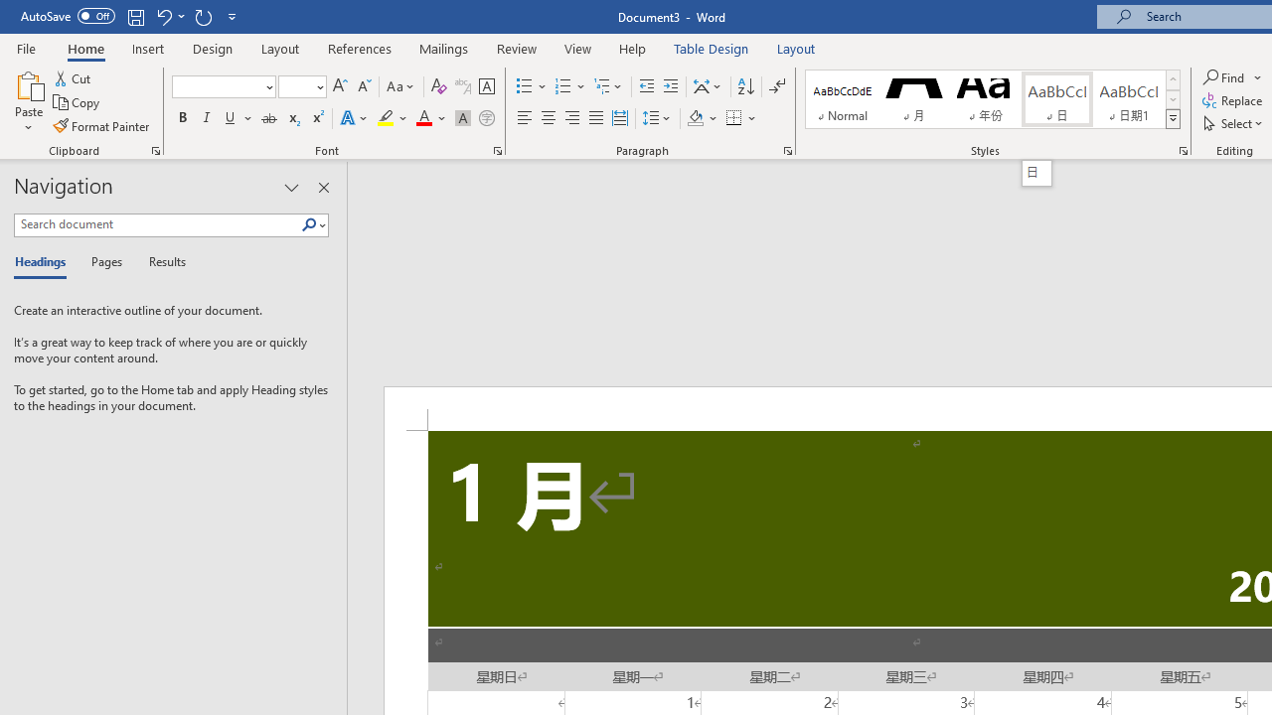  I want to click on Phonetic Guide..., so click(463, 87).